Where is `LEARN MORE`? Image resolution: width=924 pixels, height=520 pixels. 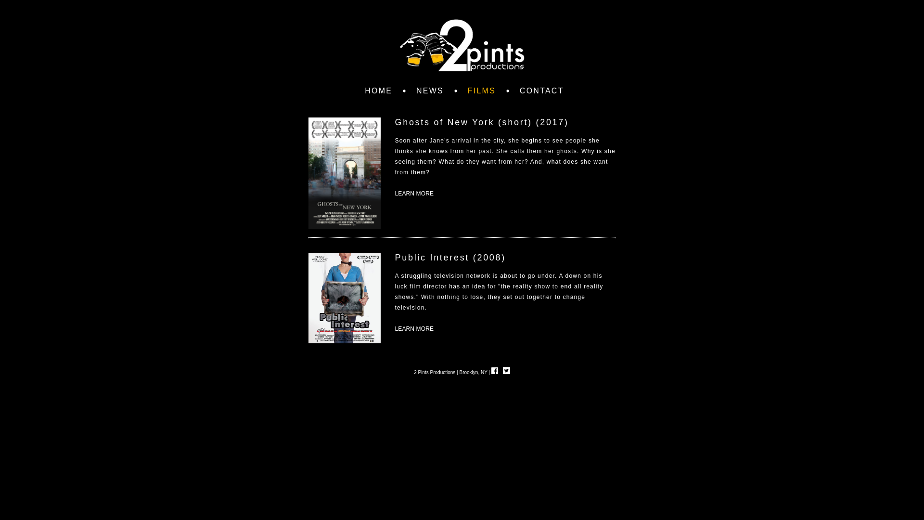 LEARN MORE is located at coordinates (414, 198).